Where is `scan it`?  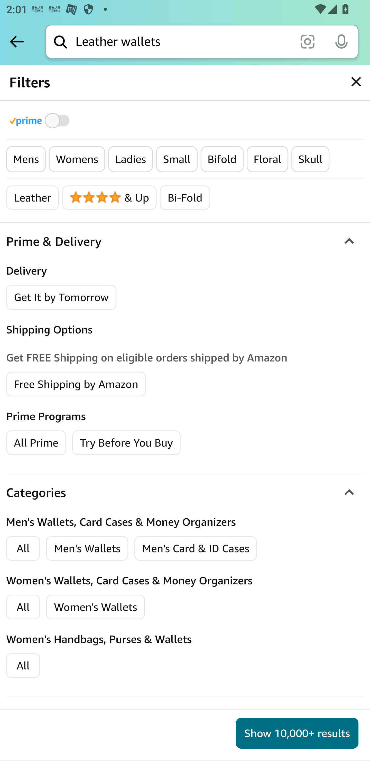
scan it is located at coordinates (307, 41).